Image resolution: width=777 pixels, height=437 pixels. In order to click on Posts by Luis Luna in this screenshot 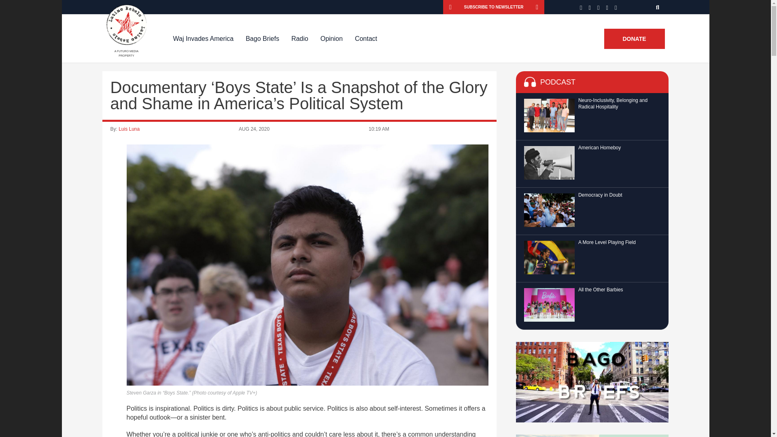, I will do `click(129, 129)`.